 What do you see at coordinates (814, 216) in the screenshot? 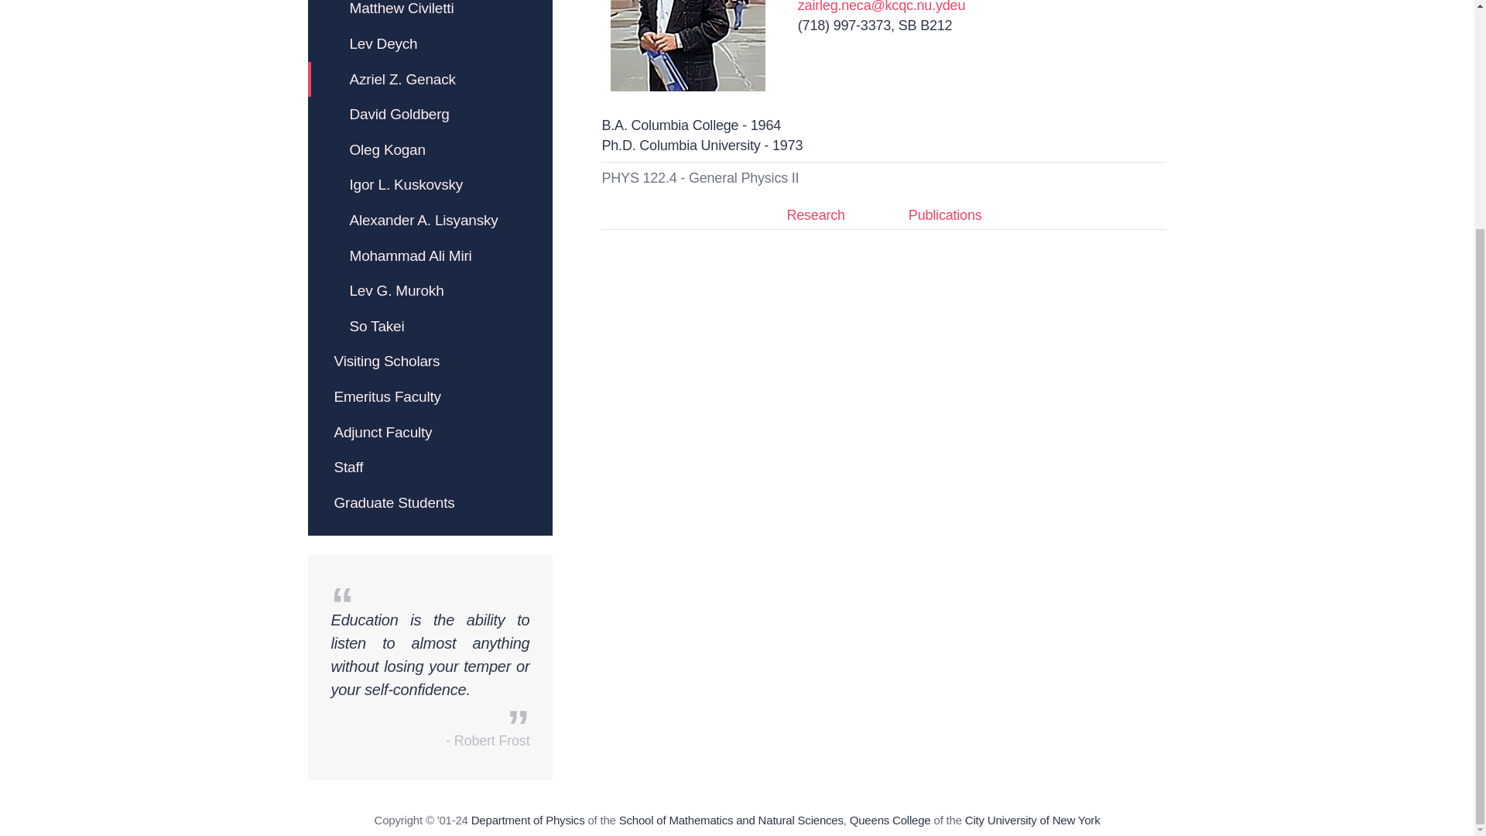
I see `Research` at bounding box center [814, 216].